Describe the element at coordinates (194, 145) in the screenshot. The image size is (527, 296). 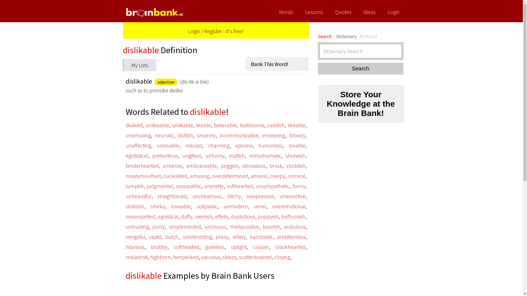
I see `miscast` at that location.